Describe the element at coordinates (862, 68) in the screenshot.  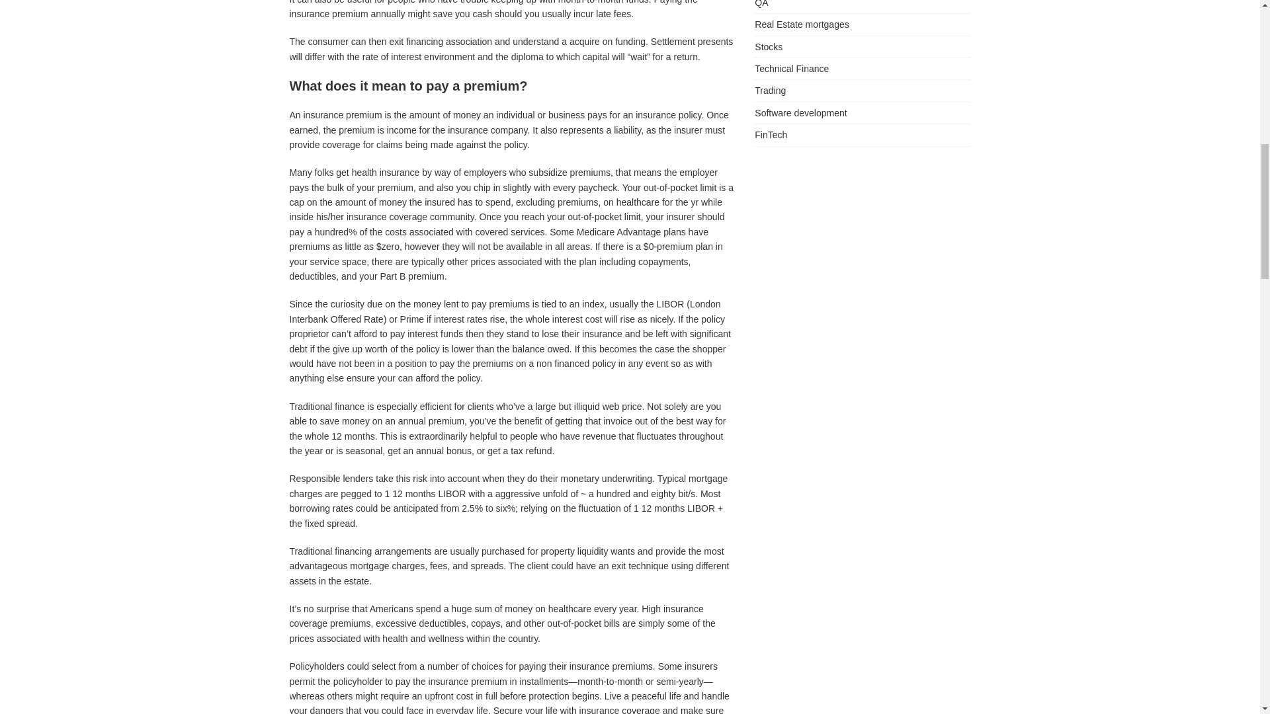
I see `Technical Finance` at that location.